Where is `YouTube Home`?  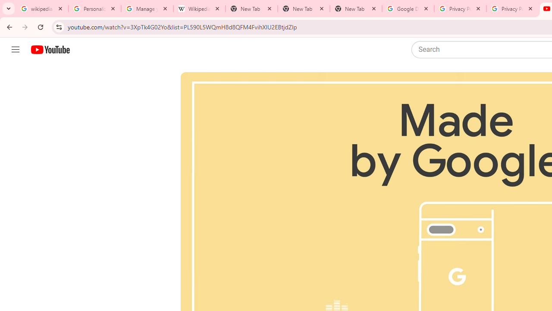 YouTube Home is located at coordinates (50, 50).